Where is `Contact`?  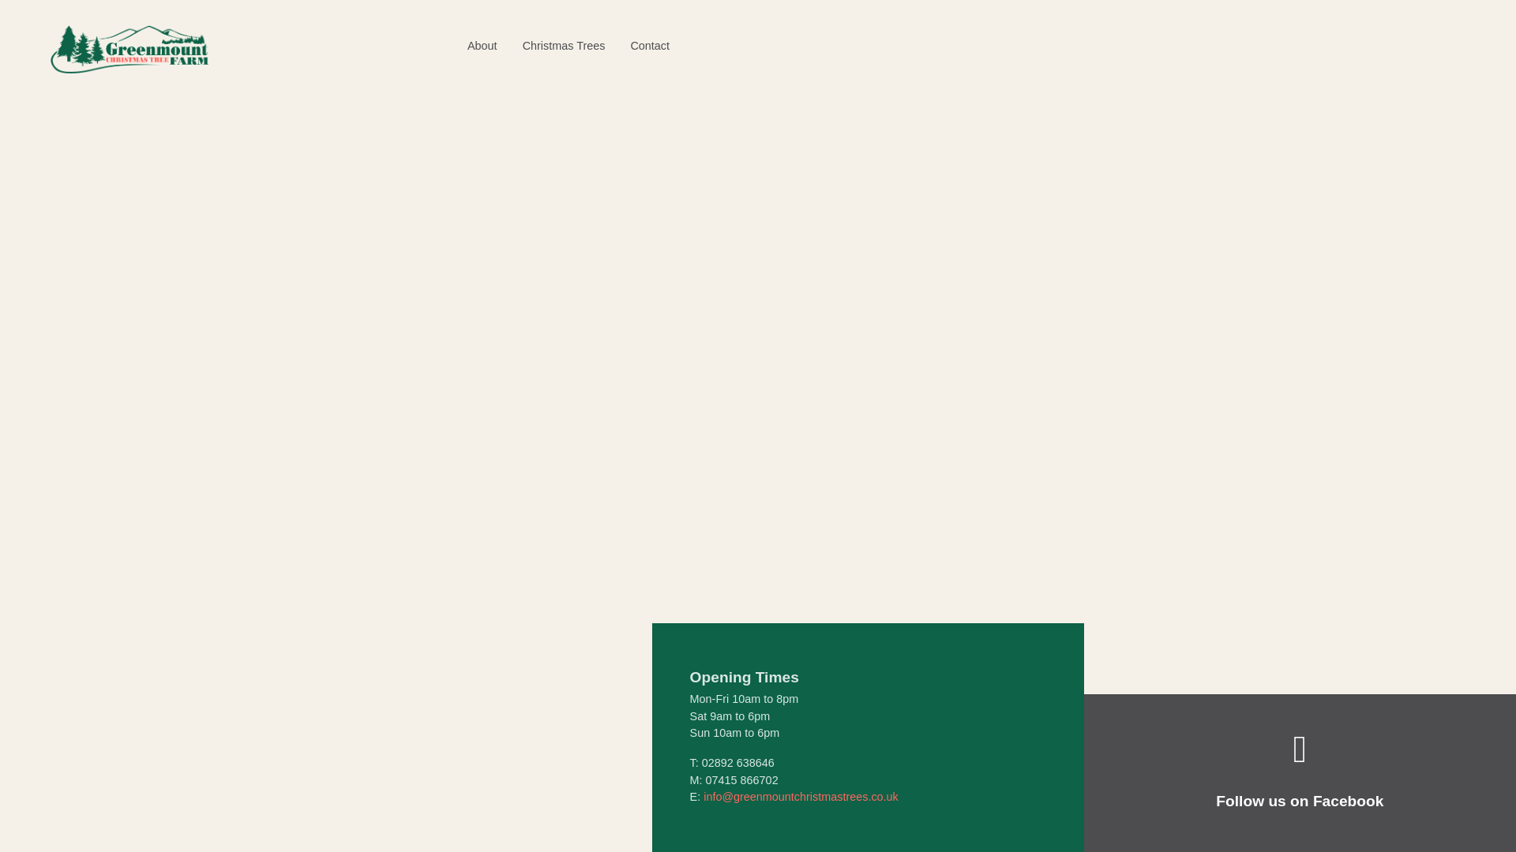
Contact is located at coordinates (650, 46).